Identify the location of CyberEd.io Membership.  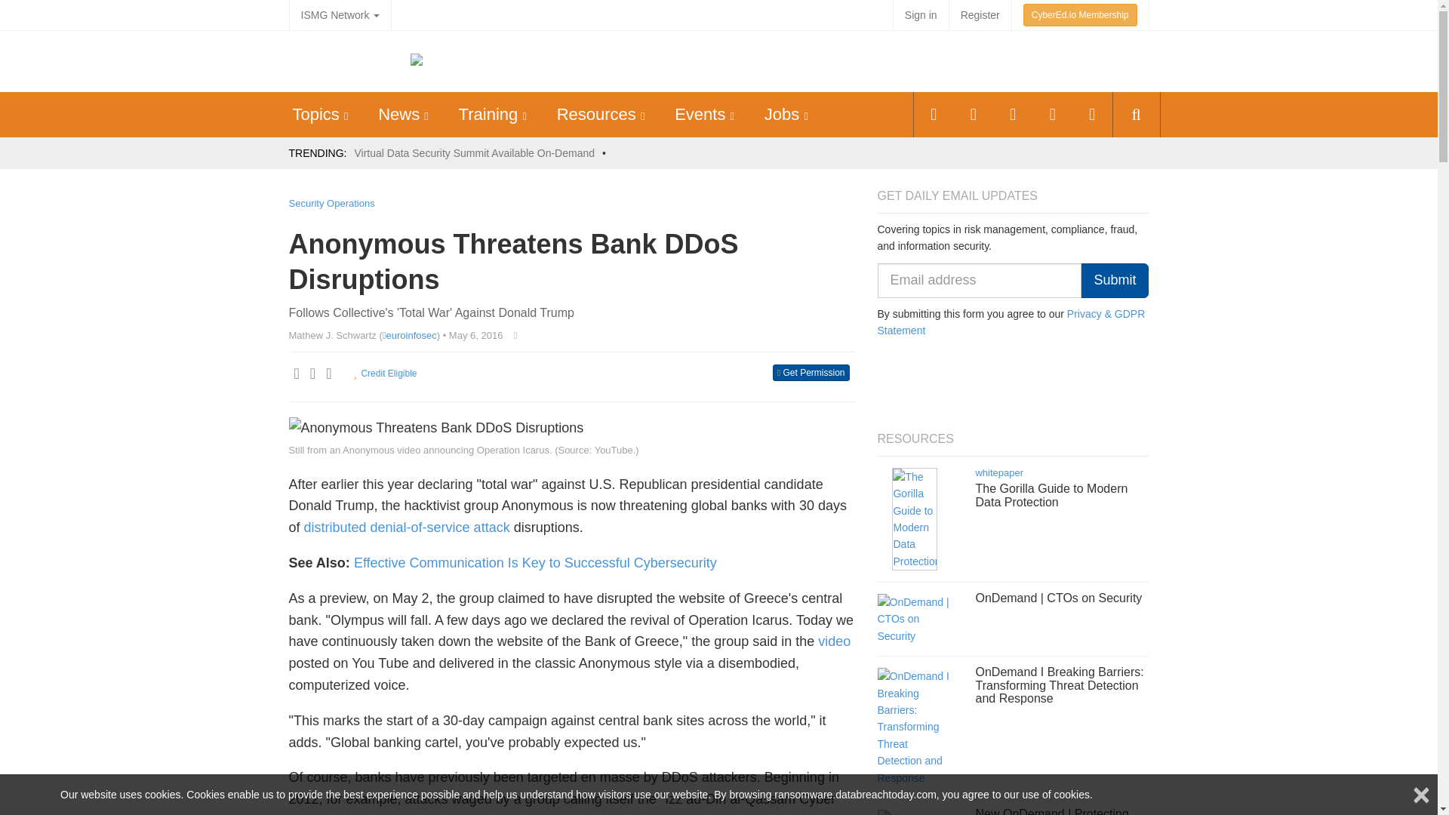
(1080, 15).